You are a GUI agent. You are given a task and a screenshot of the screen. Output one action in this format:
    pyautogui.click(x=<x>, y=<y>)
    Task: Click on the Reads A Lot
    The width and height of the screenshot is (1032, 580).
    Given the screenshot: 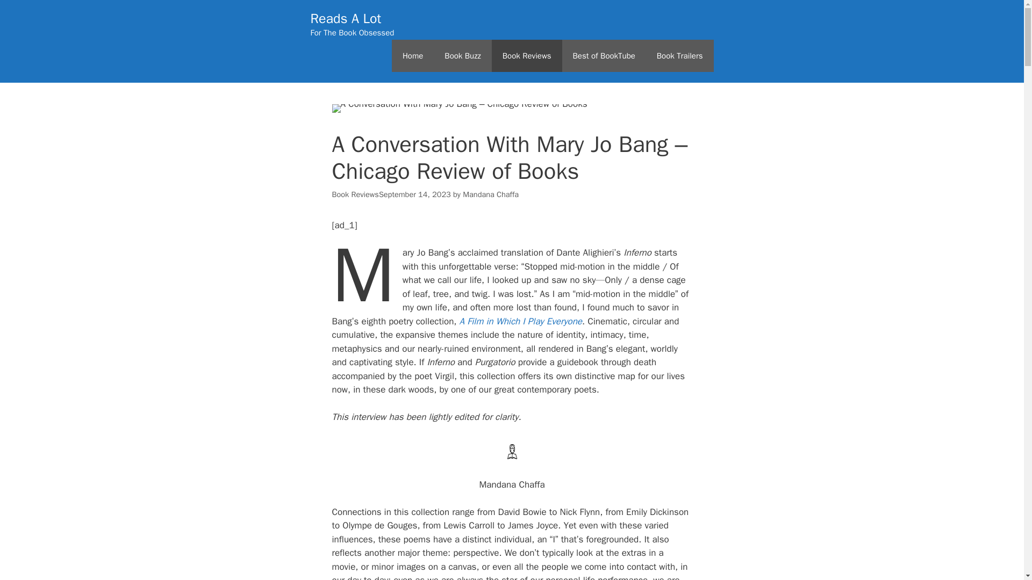 What is the action you would take?
    pyautogui.click(x=346, y=18)
    